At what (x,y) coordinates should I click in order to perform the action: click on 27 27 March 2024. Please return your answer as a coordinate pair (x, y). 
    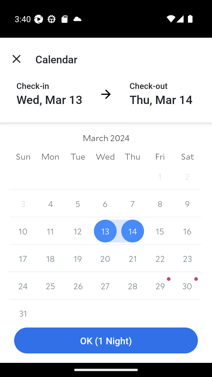
    Looking at the image, I should click on (105, 286).